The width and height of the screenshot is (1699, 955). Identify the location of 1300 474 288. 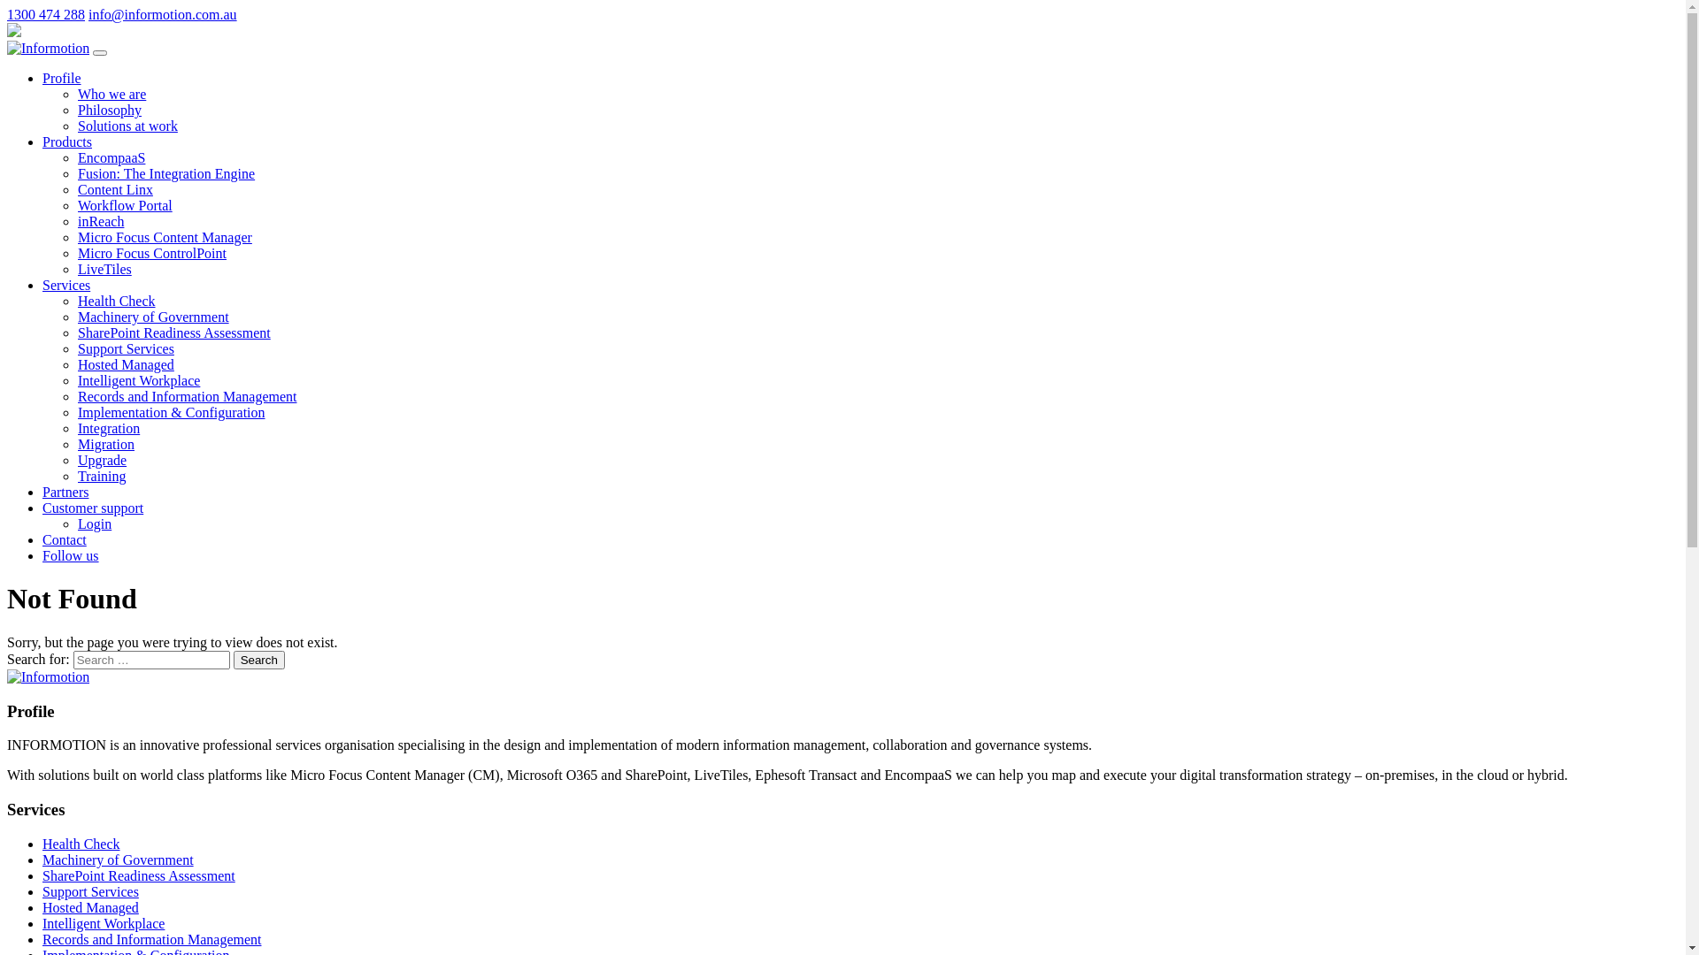
(46, 14).